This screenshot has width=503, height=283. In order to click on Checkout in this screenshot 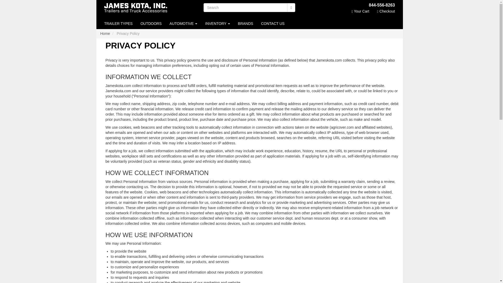, I will do `click(386, 11)`.